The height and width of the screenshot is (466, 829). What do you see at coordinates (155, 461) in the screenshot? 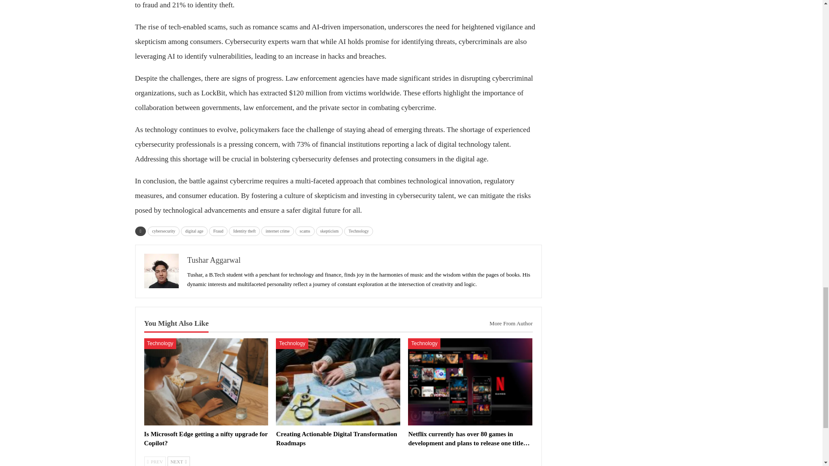
I see `Previous` at bounding box center [155, 461].